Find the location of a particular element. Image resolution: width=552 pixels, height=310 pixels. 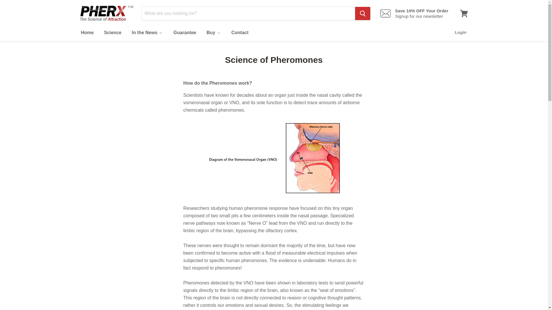

Buy is located at coordinates (213, 32).